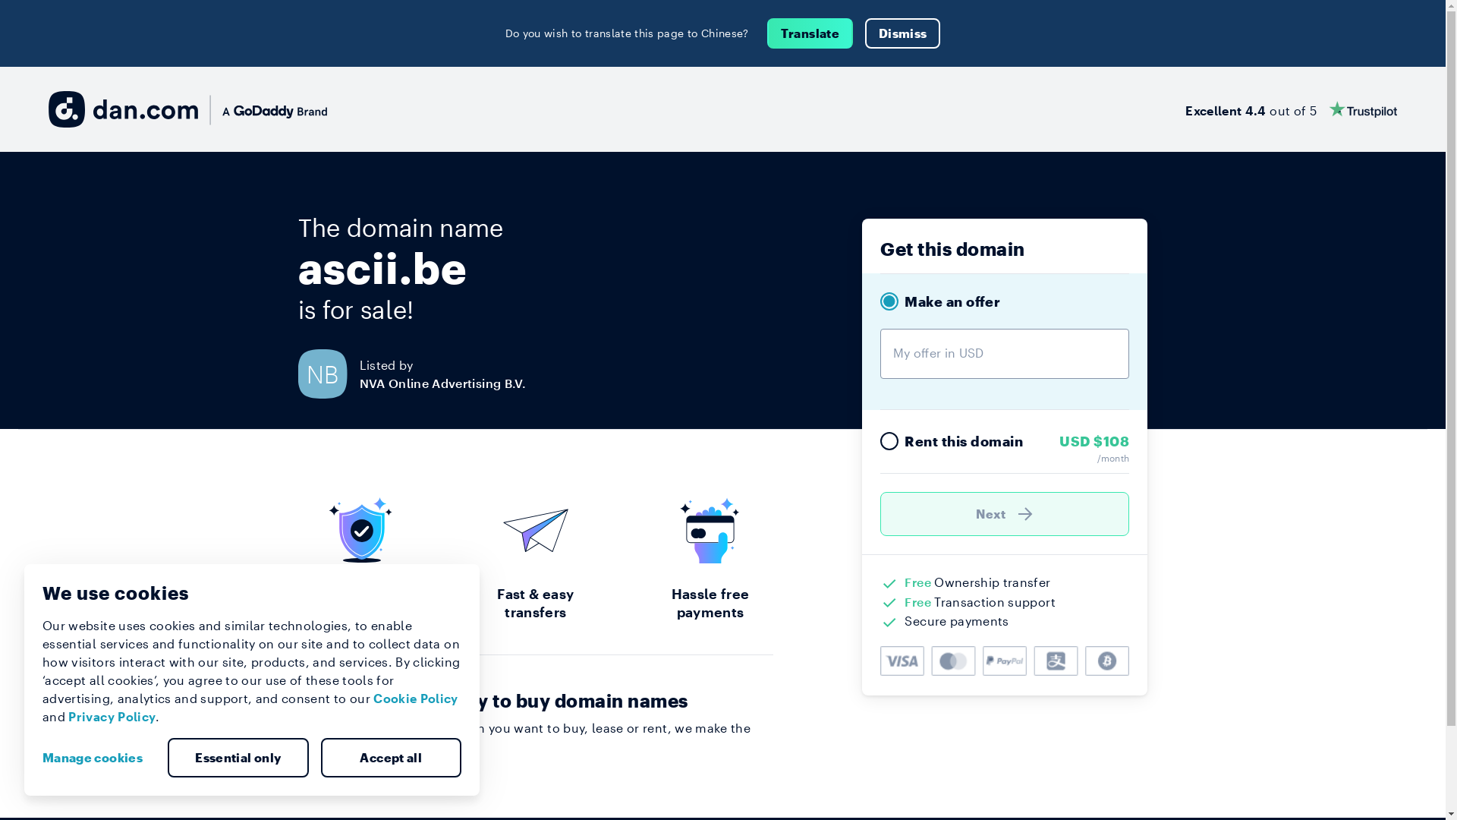 This screenshot has width=1457, height=820. Describe the element at coordinates (1005, 514) in the screenshot. I see `Next
)` at that location.